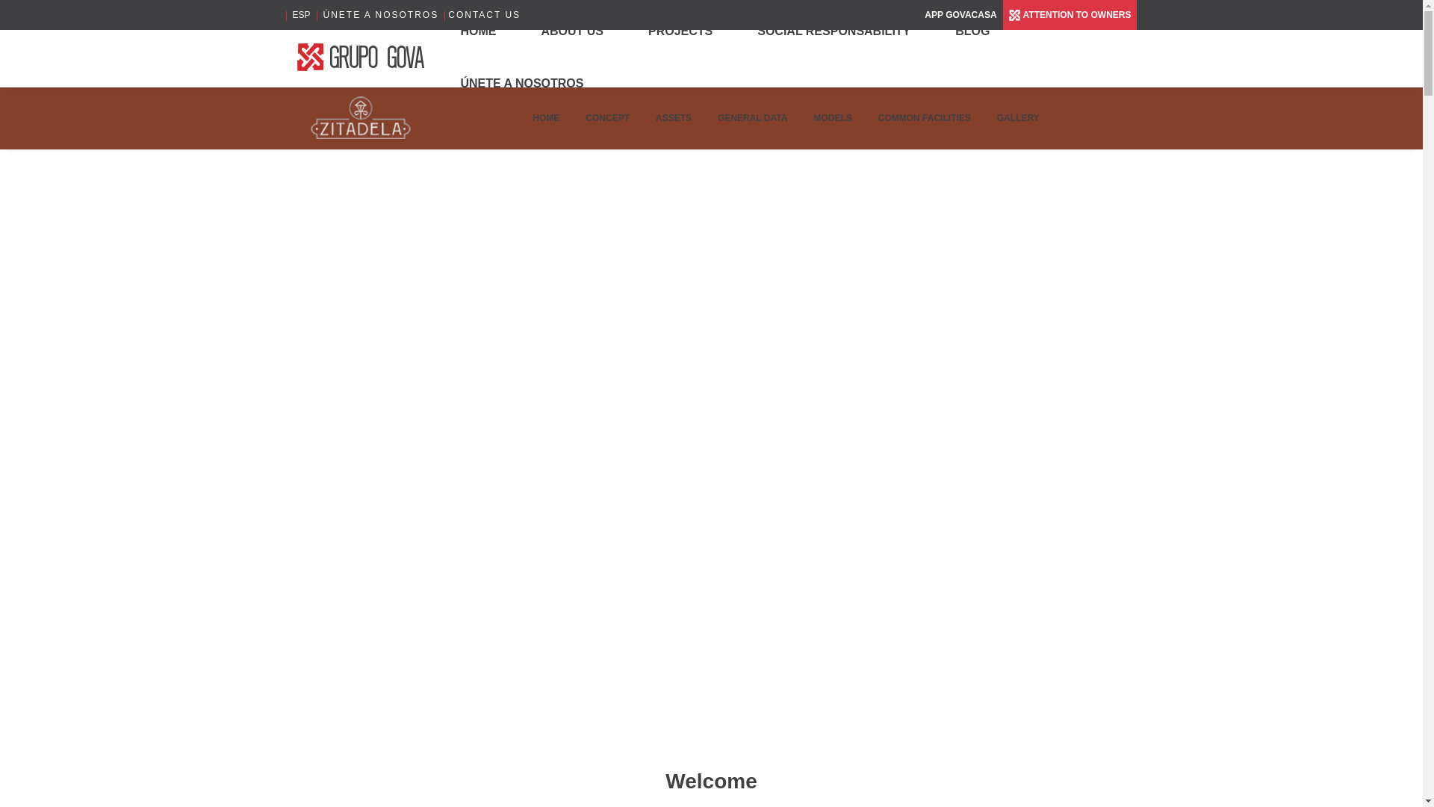 The width and height of the screenshot is (1434, 807). I want to click on ESP, so click(302, 15).